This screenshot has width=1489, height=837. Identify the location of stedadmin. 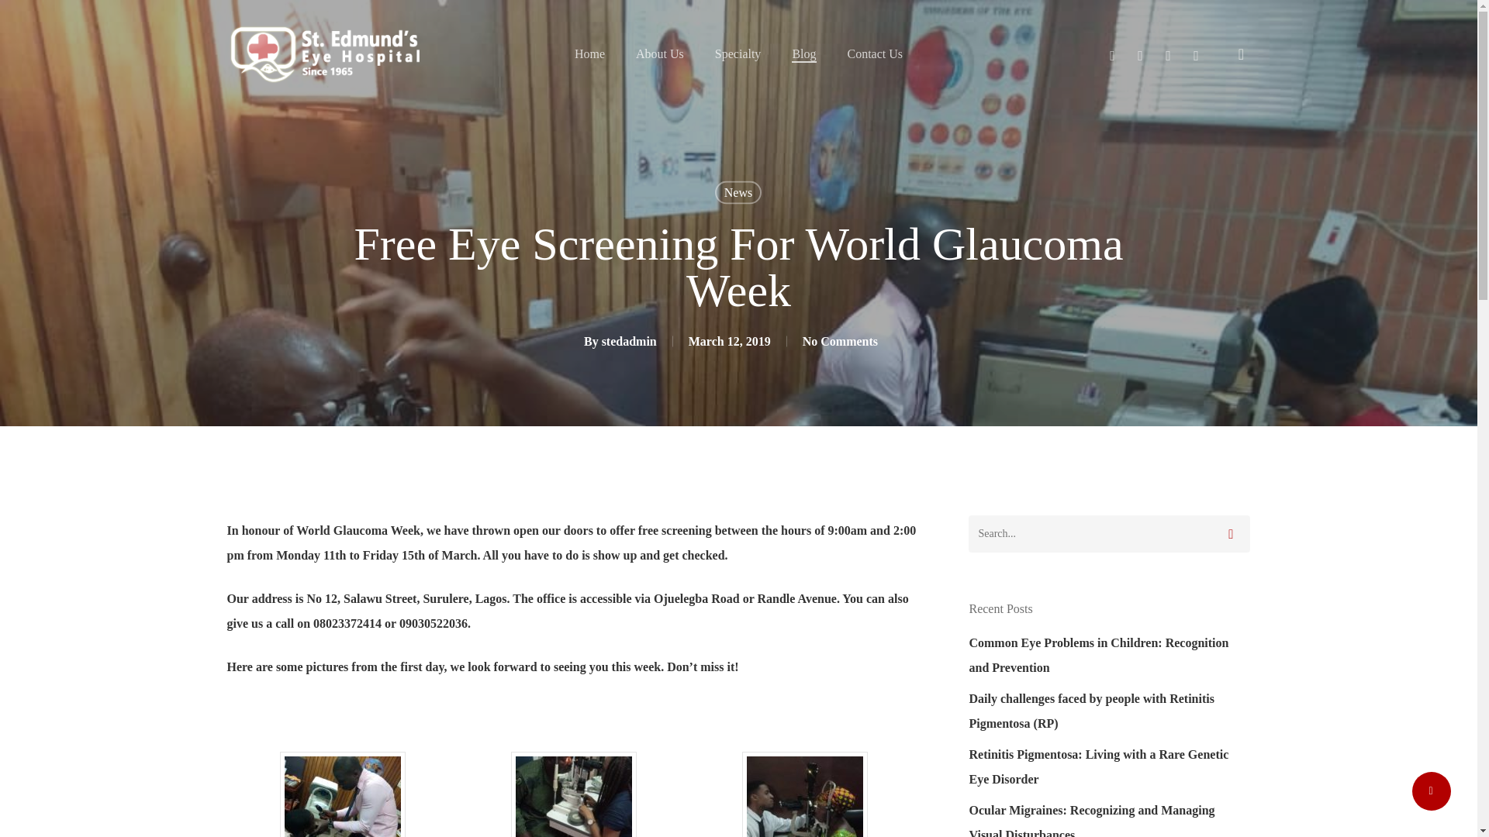
(628, 341).